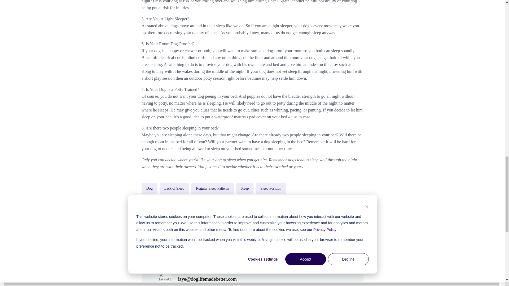 The width and height of the screenshot is (509, 286). Describe the element at coordinates (351, 230) in the screenshot. I see `LinkedIn` at that location.